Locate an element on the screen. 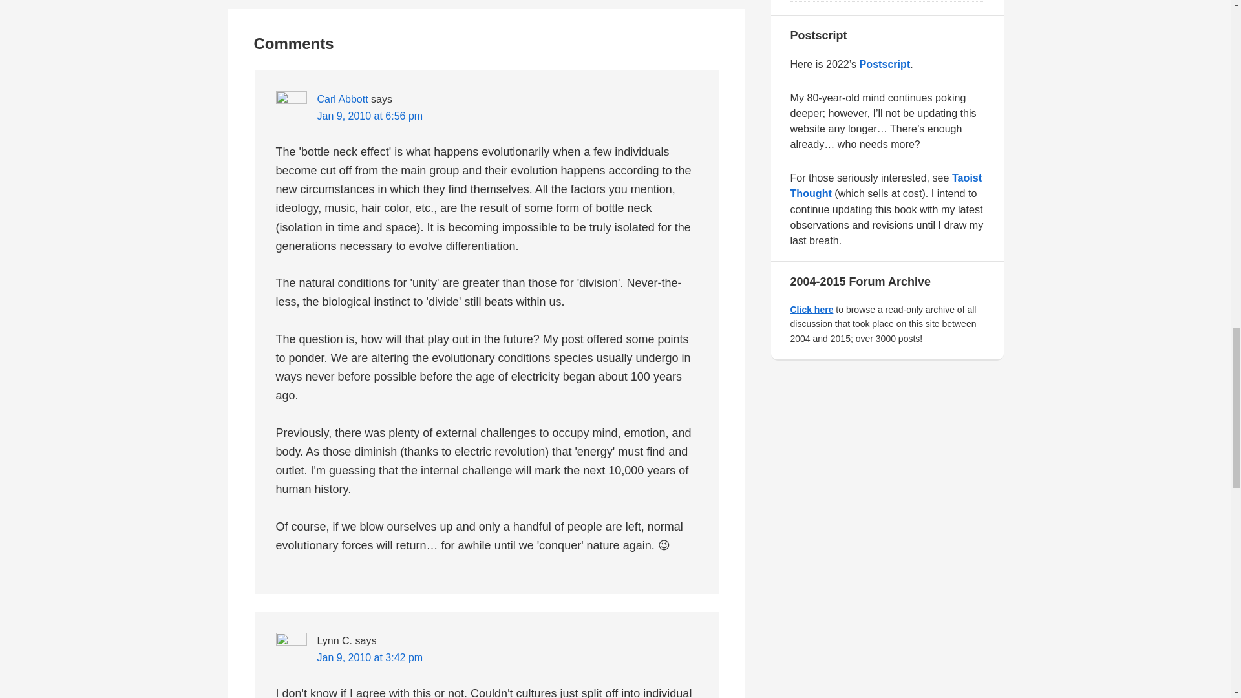 This screenshot has width=1241, height=698. Carl Abbott is located at coordinates (341, 99).